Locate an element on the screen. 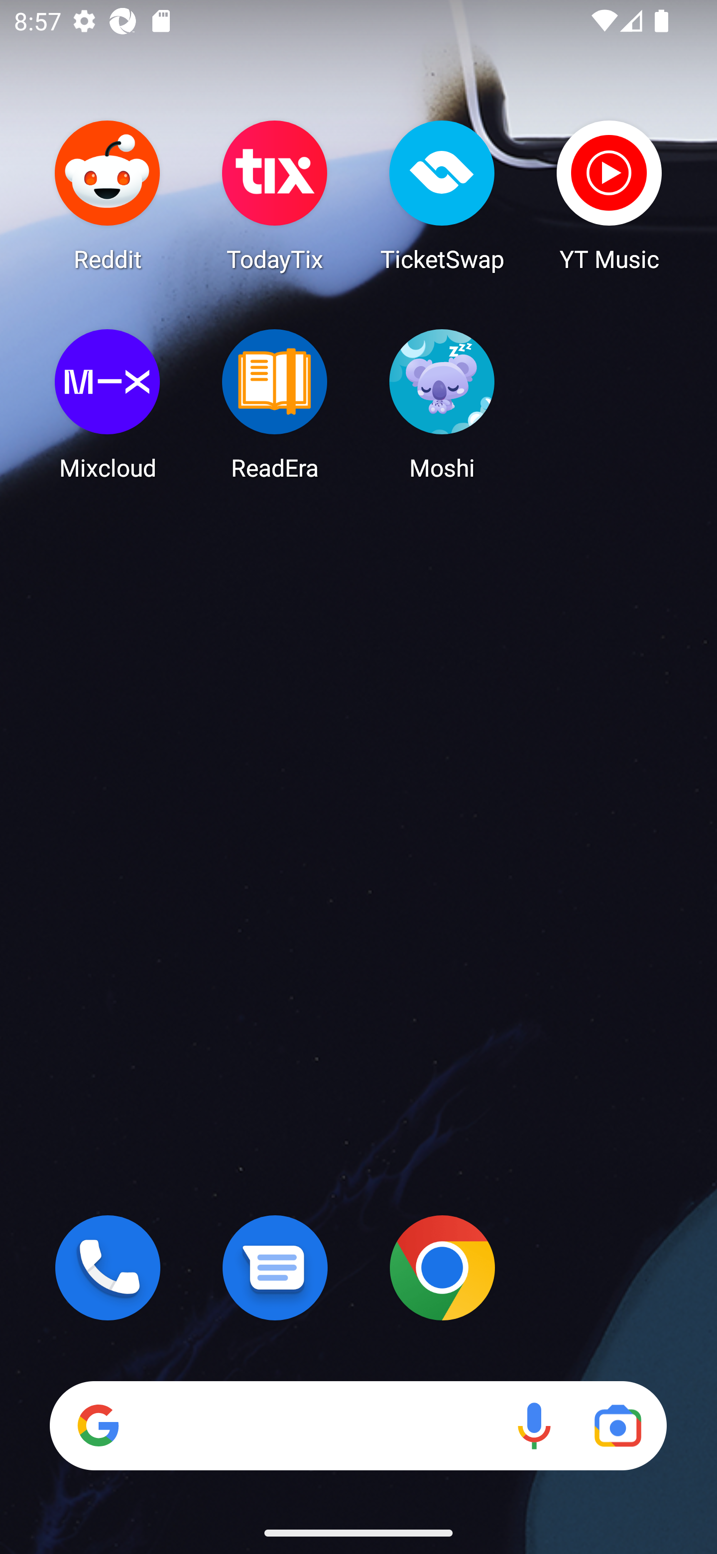 Image resolution: width=717 pixels, height=1554 pixels. Google Lens is located at coordinates (617, 1425).